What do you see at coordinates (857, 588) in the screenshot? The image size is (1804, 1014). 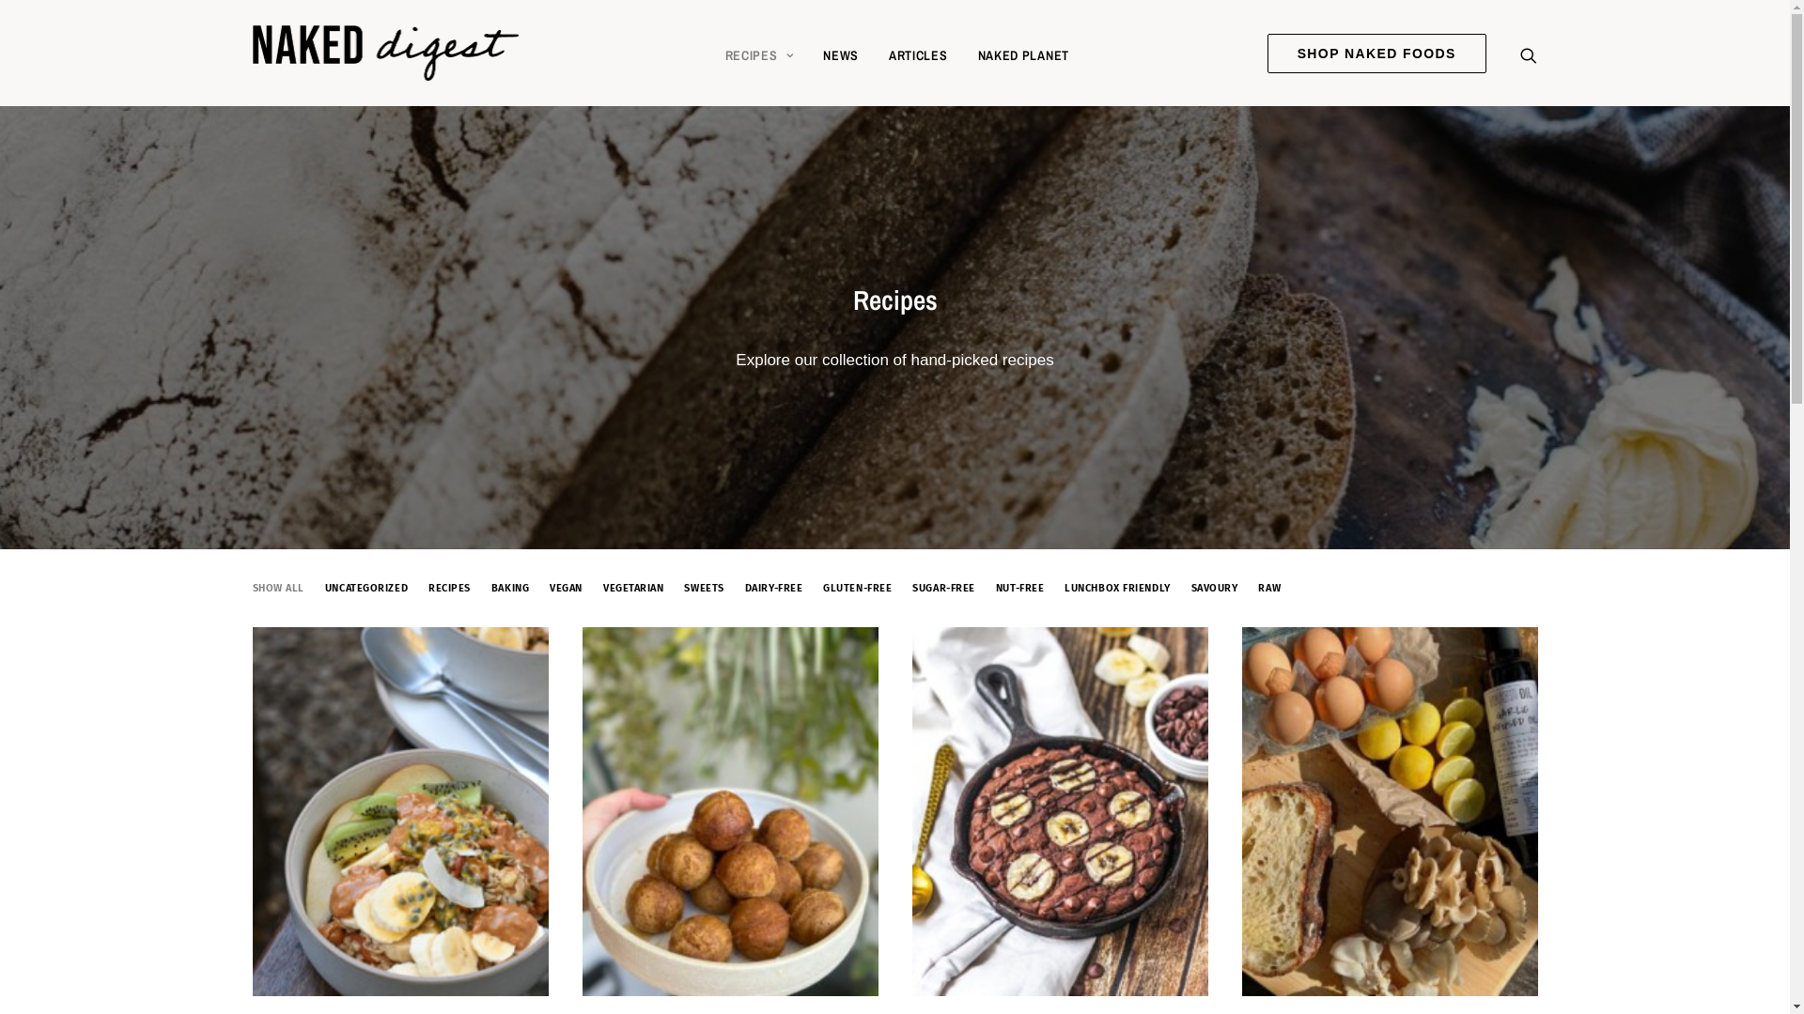 I see `GLUTEN-FREE` at bounding box center [857, 588].